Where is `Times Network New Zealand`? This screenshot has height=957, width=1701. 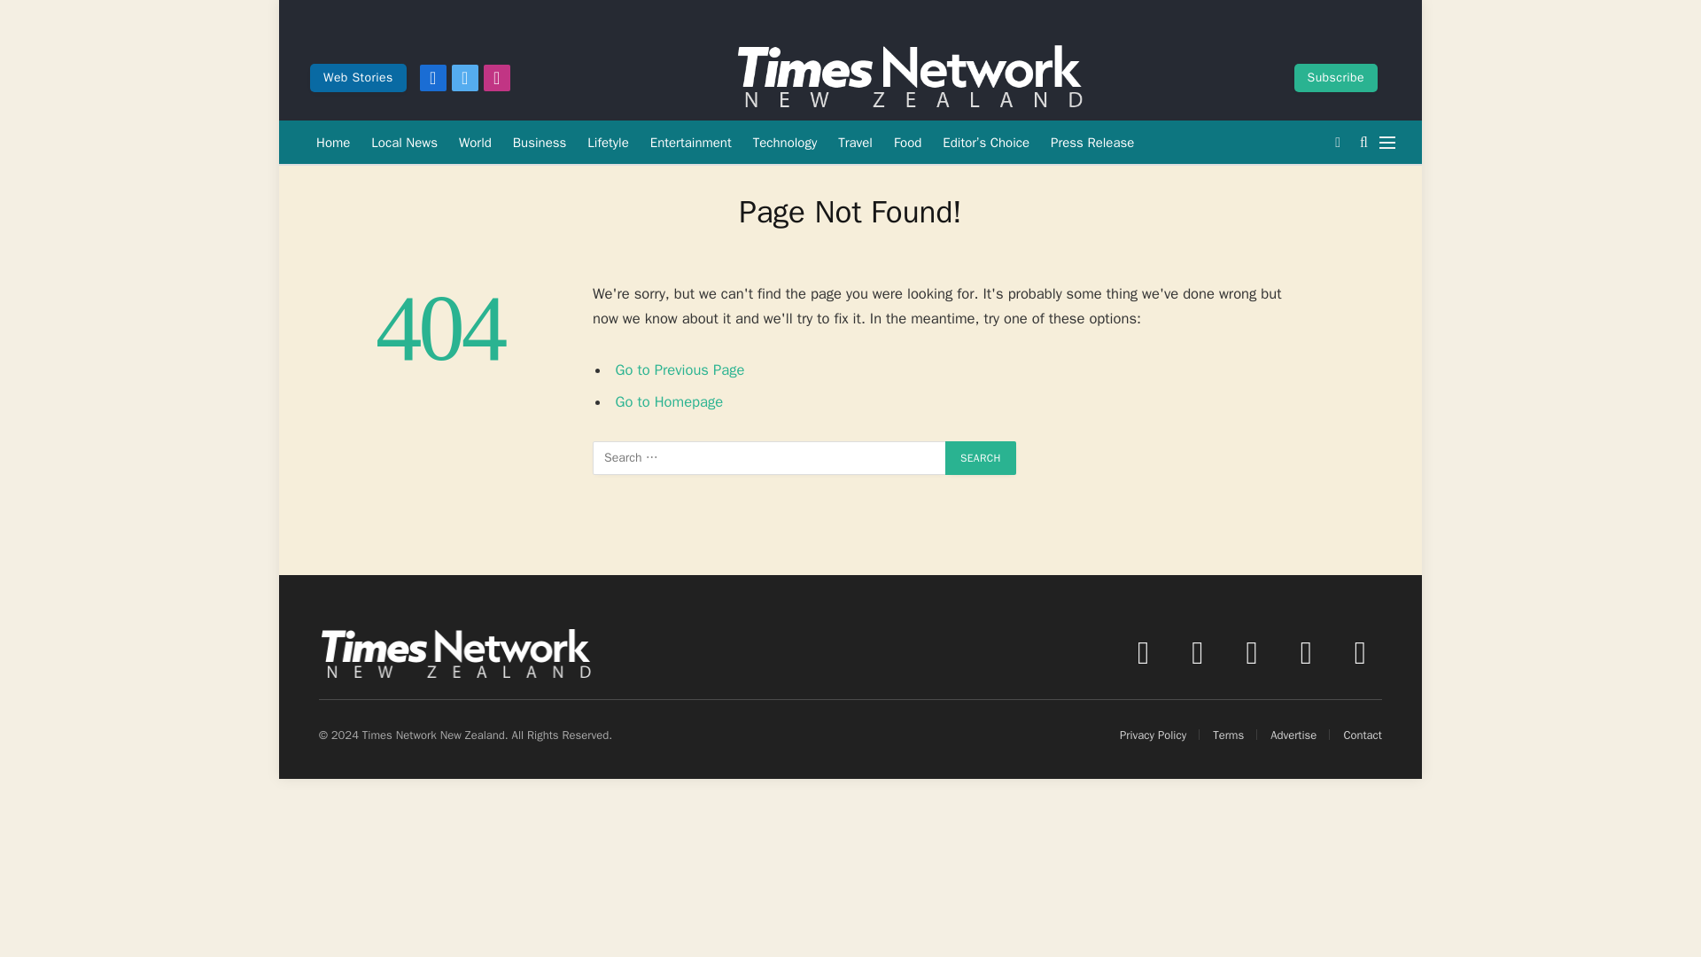 Times Network New Zealand is located at coordinates (909, 78).